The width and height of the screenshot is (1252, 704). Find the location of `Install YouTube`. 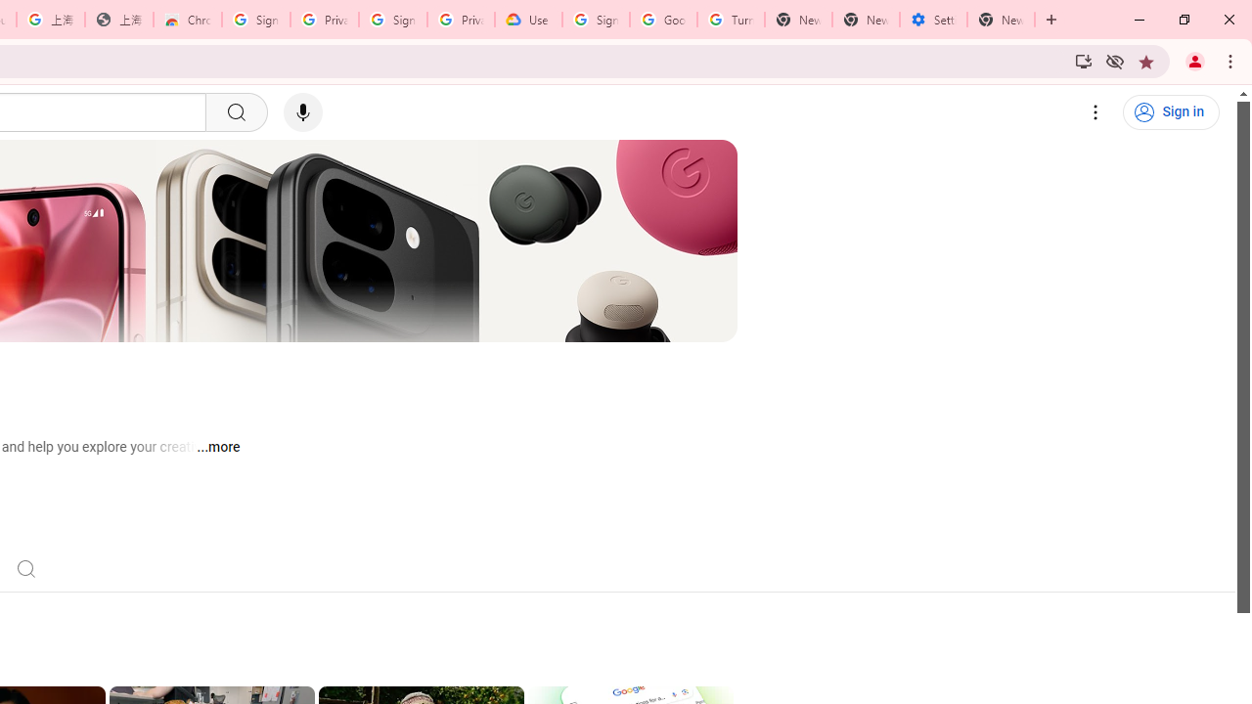

Install YouTube is located at coordinates (1084, 61).